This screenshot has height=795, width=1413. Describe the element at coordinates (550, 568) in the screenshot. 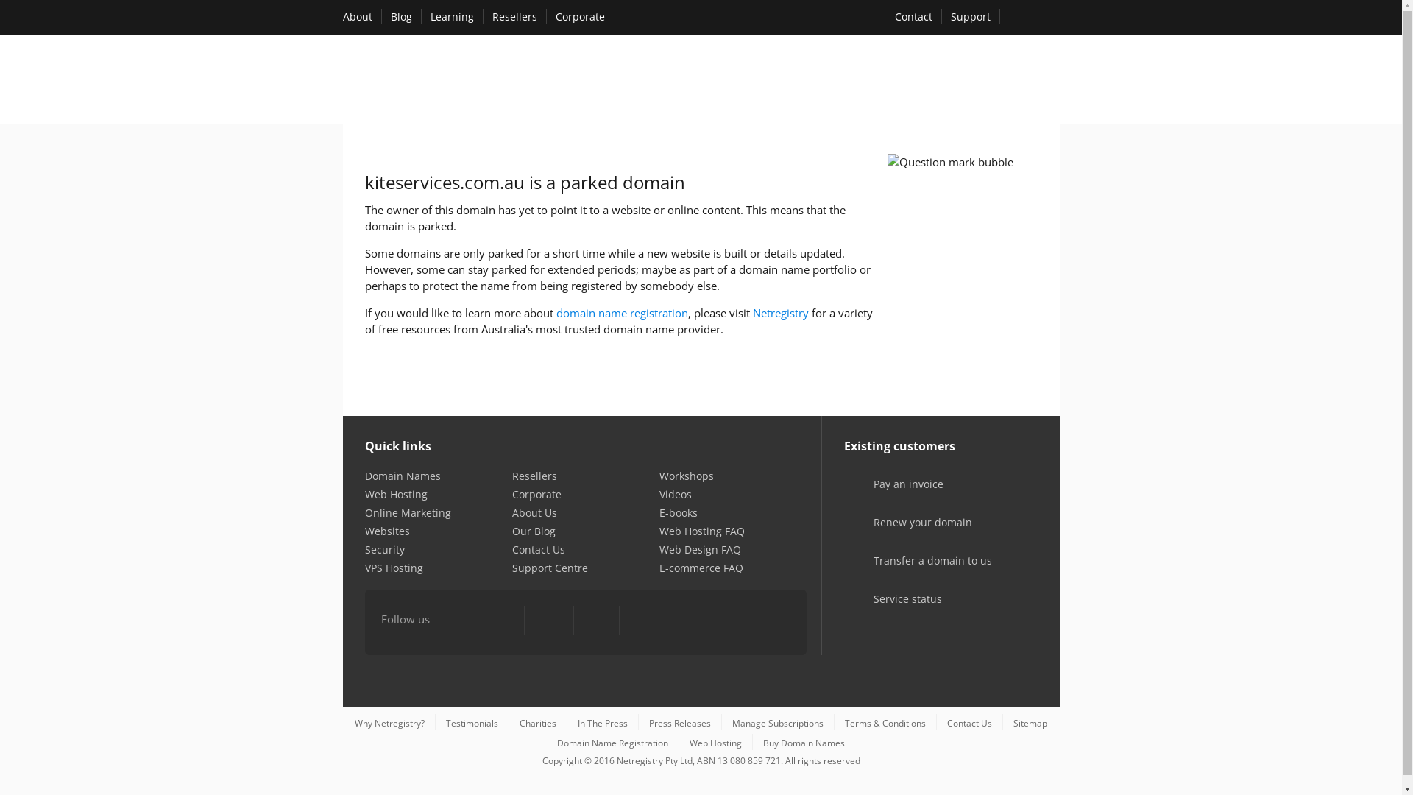

I see `Support Centre` at that location.